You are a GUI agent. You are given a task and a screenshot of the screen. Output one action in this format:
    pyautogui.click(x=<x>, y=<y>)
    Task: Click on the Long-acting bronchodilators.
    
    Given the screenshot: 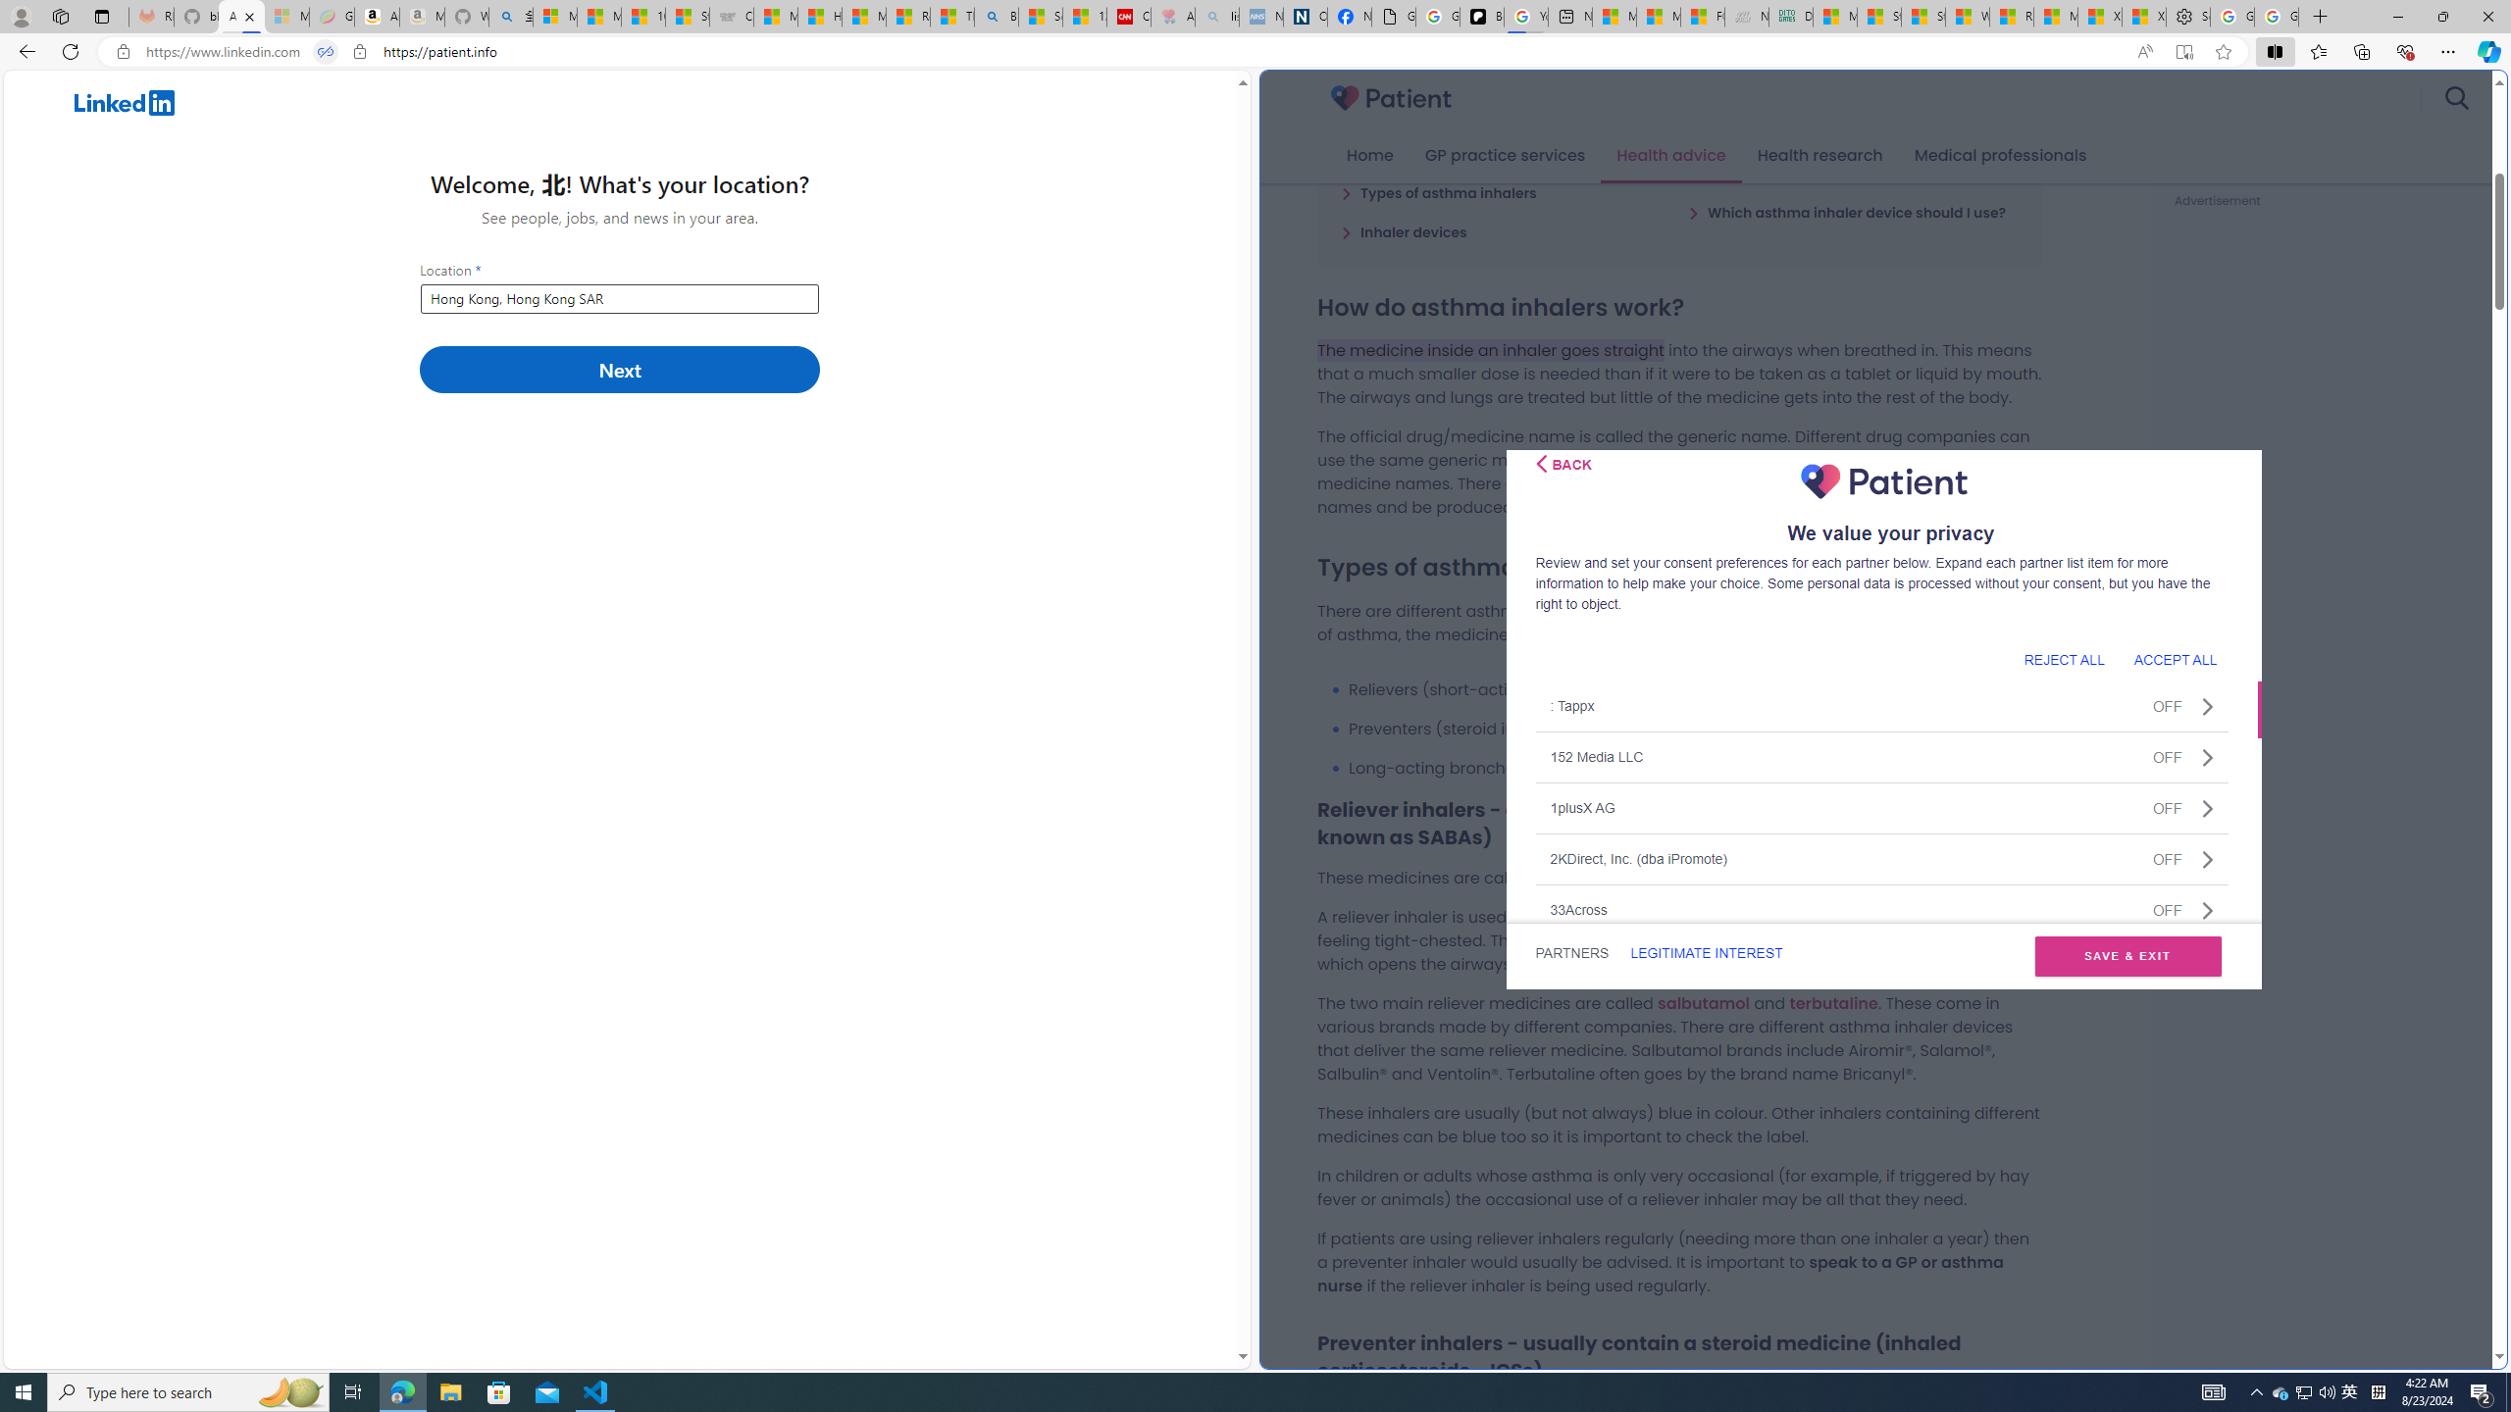 What is the action you would take?
    pyautogui.click(x=1695, y=768)
    